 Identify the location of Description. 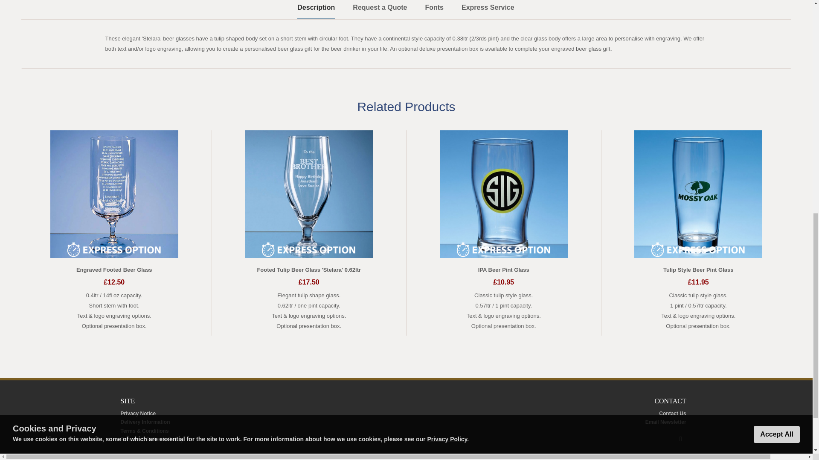
(316, 9).